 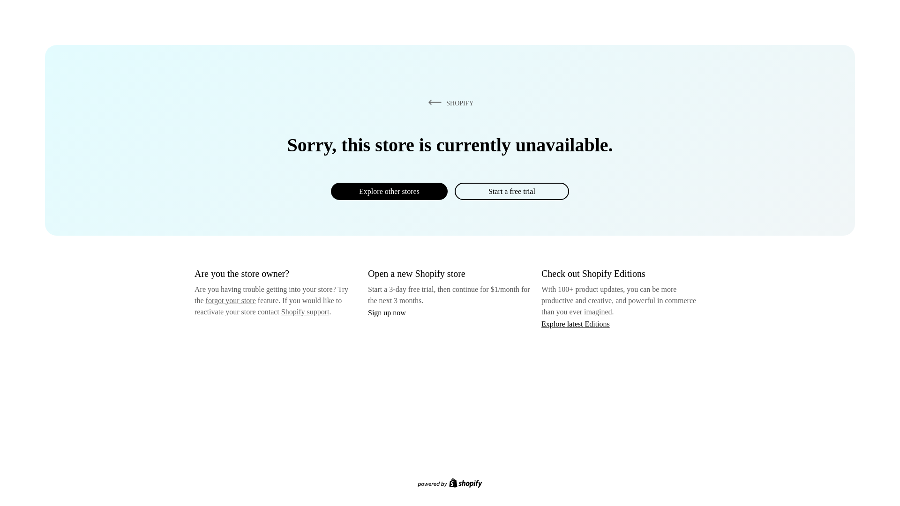 What do you see at coordinates (387, 313) in the screenshot?
I see `Sign up now` at bounding box center [387, 313].